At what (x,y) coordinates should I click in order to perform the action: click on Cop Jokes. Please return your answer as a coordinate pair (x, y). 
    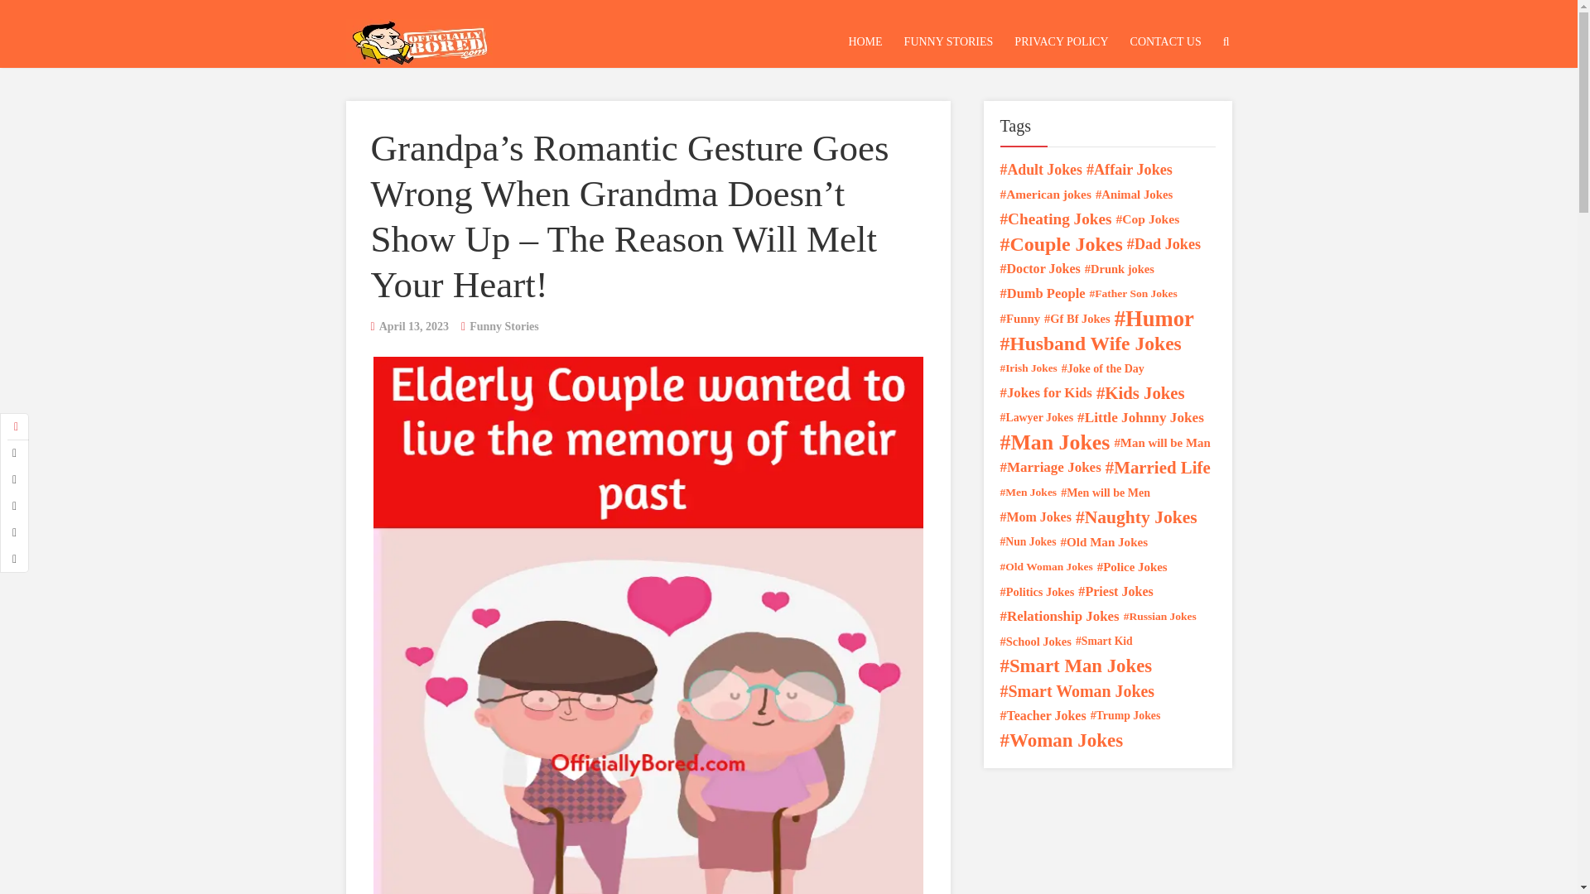
    Looking at the image, I should click on (1148, 219).